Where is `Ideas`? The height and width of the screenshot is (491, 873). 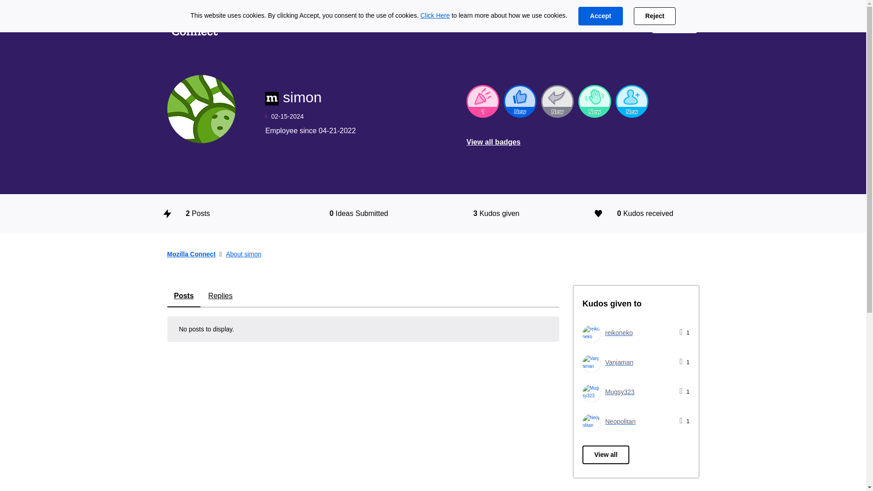 Ideas is located at coordinates (247, 24).